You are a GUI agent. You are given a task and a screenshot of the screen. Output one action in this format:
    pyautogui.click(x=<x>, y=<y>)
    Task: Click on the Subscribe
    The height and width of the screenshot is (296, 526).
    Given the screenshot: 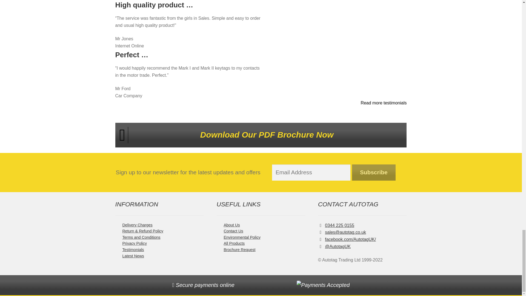 What is the action you would take?
    pyautogui.click(x=374, y=172)
    